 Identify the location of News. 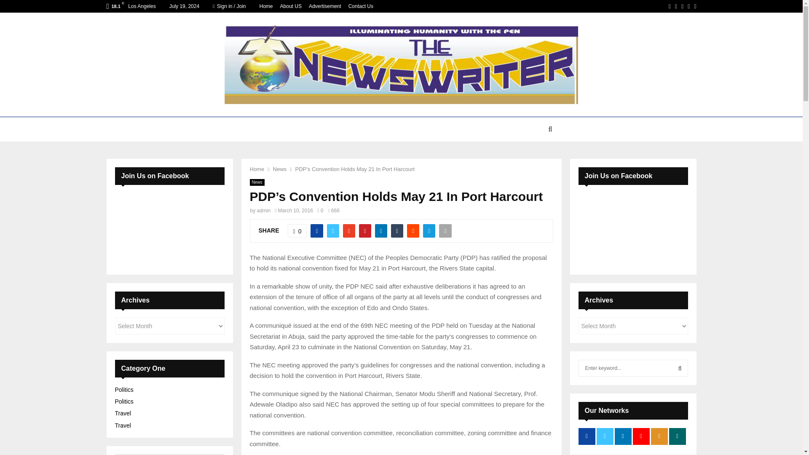
(257, 182).